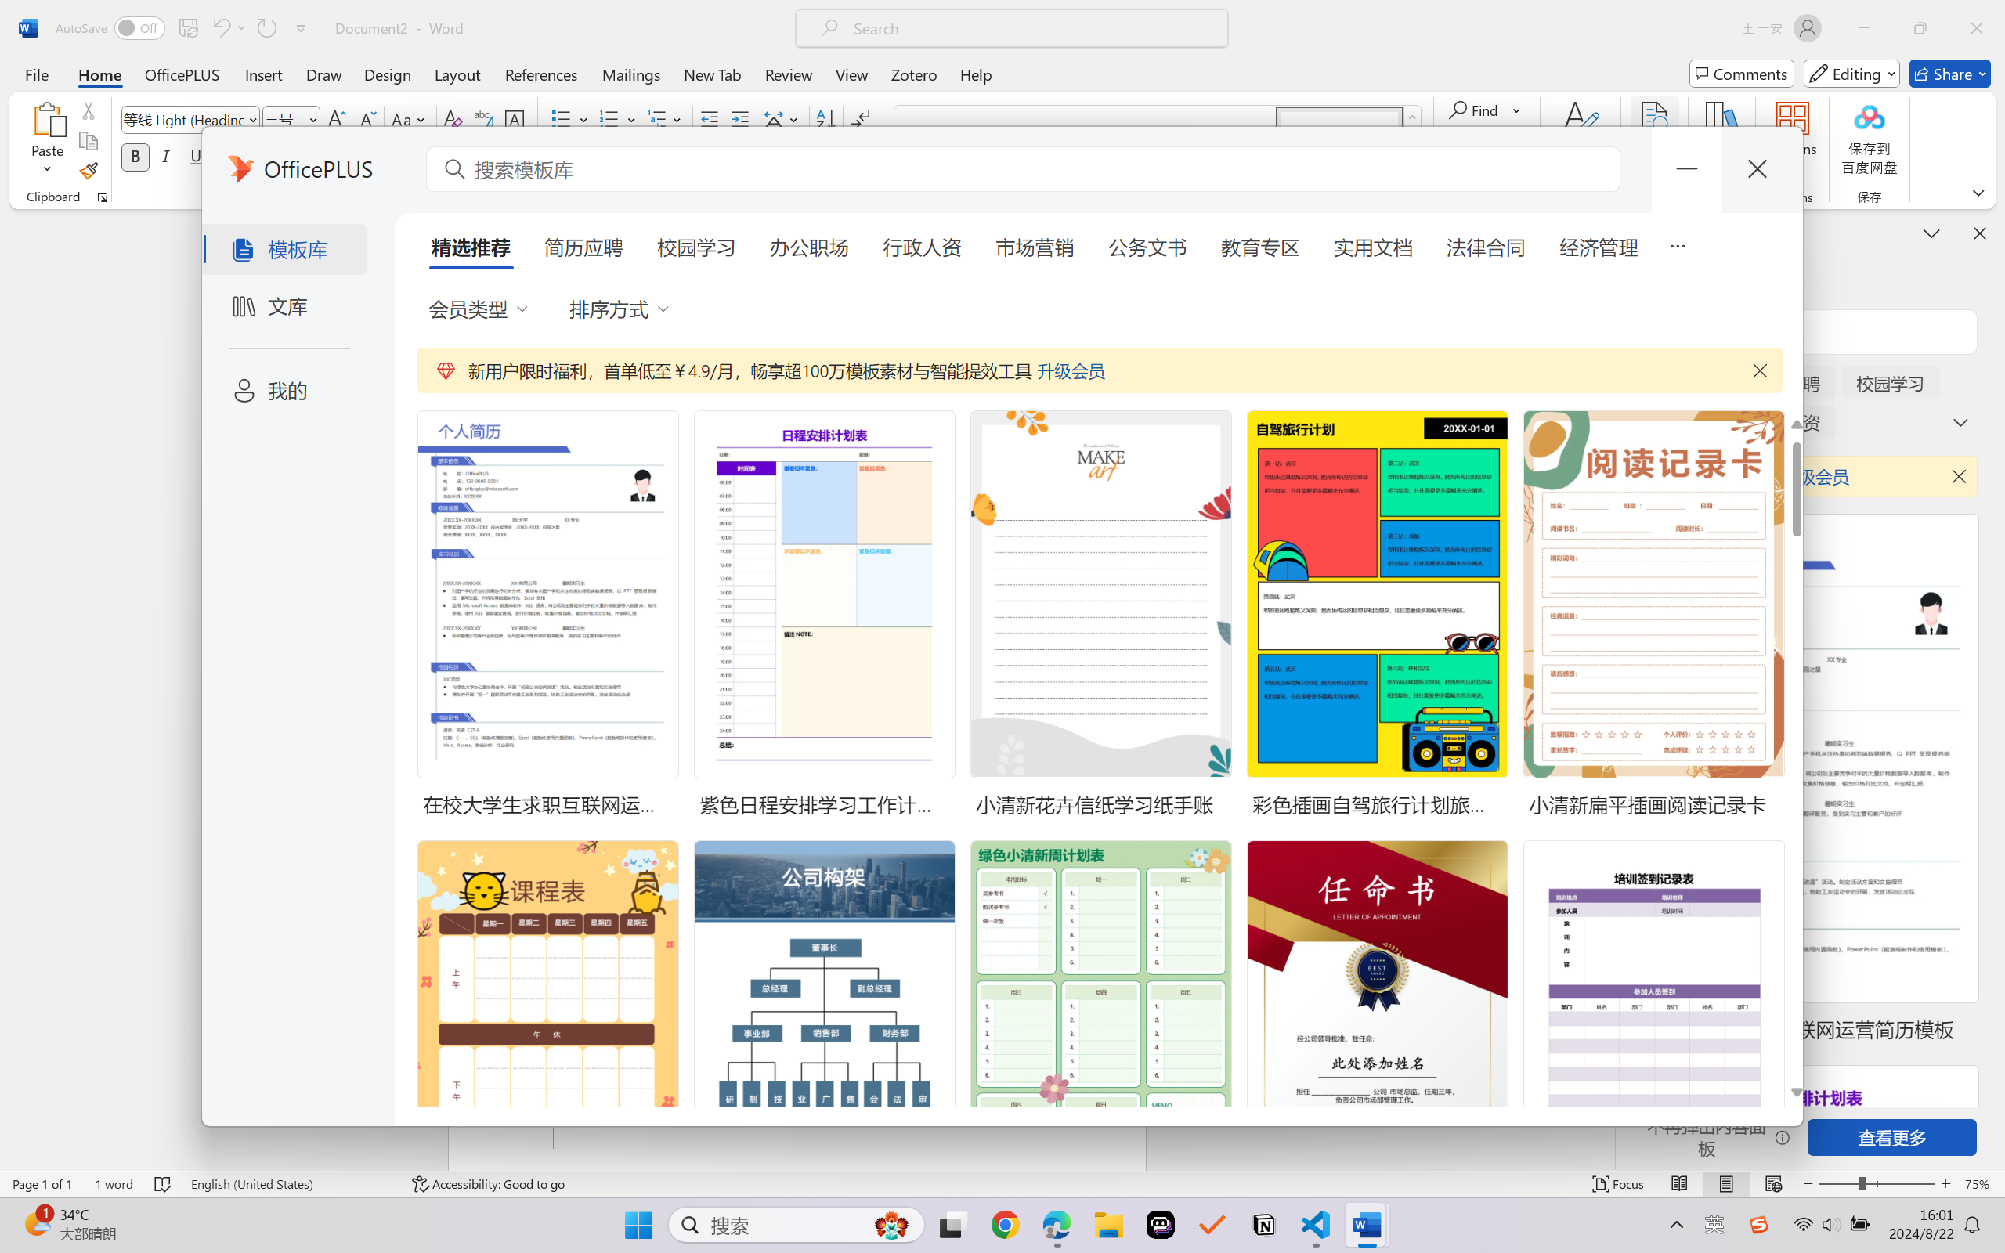 The width and height of the screenshot is (2005, 1253). Describe the element at coordinates (388, 74) in the screenshot. I see `Design` at that location.